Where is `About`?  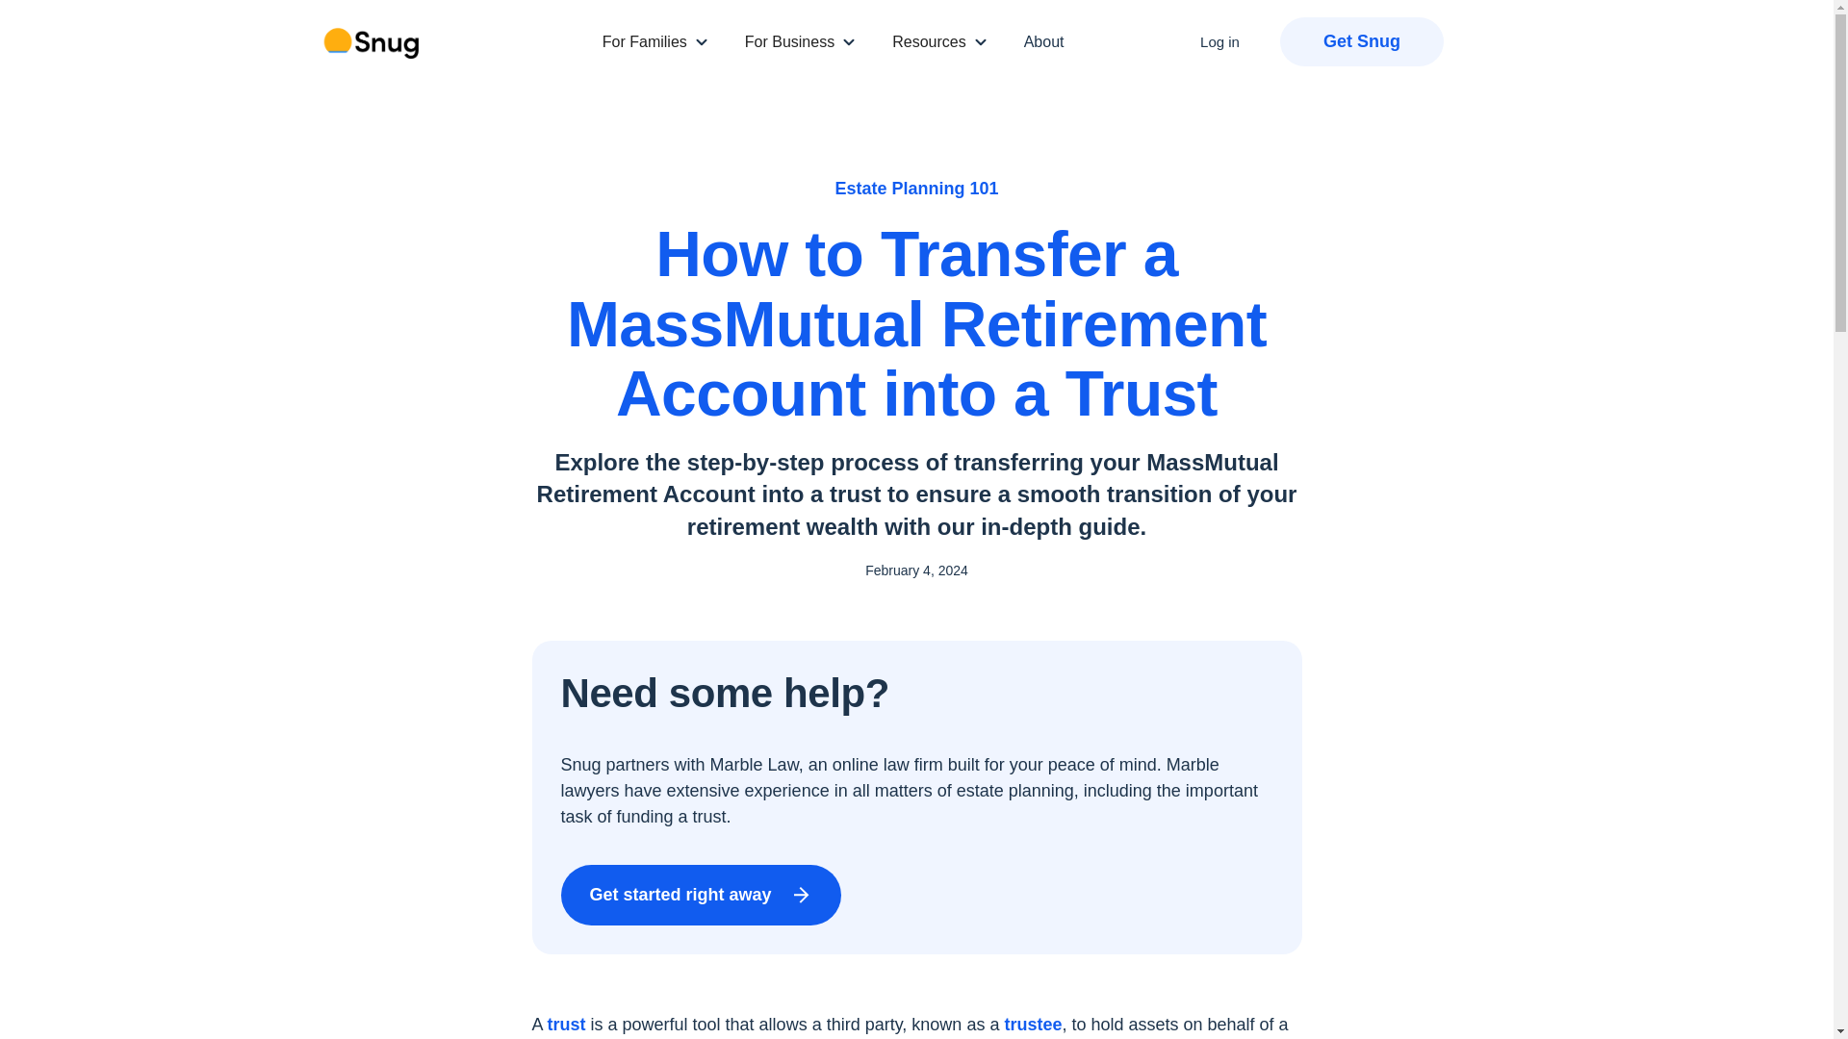
About is located at coordinates (1043, 42).